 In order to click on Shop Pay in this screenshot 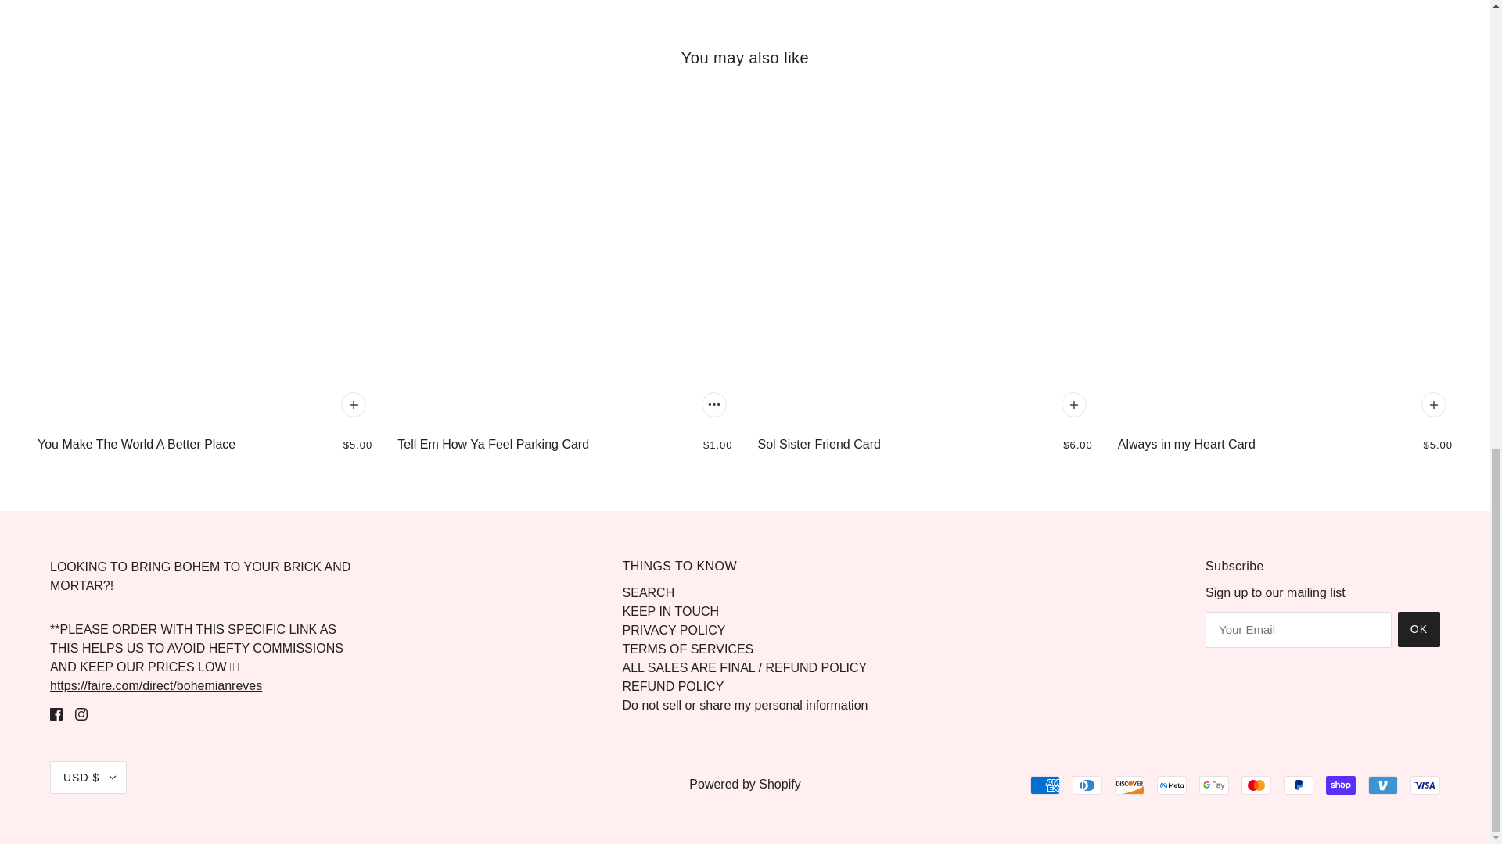, I will do `click(1341, 785)`.